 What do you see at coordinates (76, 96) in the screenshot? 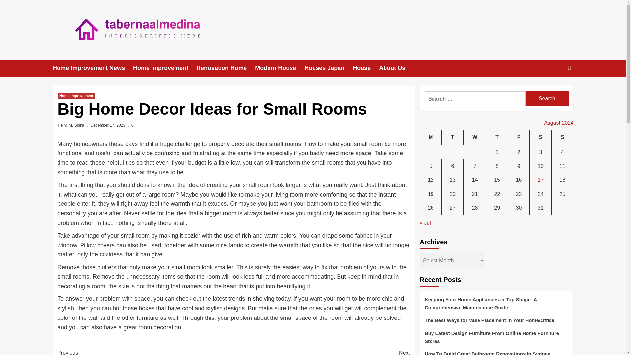
I see `Tuesday` at bounding box center [76, 96].